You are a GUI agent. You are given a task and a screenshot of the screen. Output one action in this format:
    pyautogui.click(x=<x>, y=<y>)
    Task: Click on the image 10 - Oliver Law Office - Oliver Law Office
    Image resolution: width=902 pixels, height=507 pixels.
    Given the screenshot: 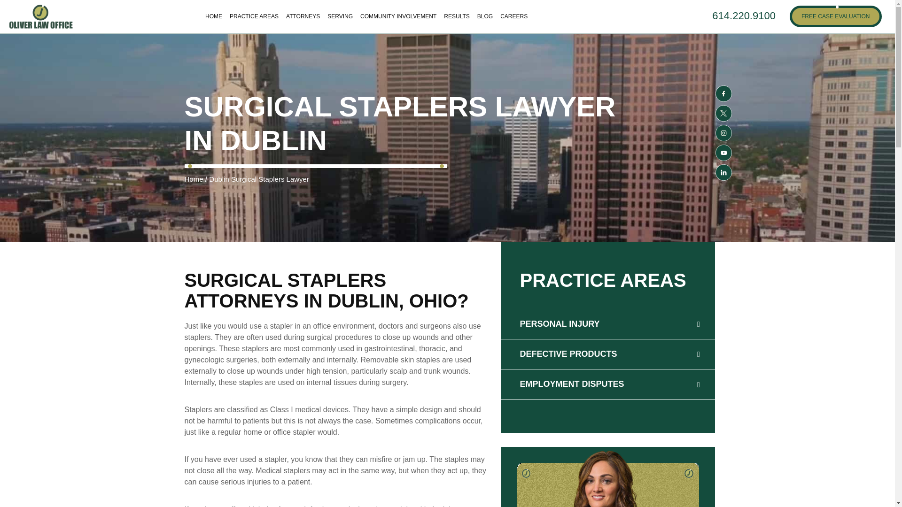 What is the action you would take?
    pyautogui.click(x=689, y=473)
    